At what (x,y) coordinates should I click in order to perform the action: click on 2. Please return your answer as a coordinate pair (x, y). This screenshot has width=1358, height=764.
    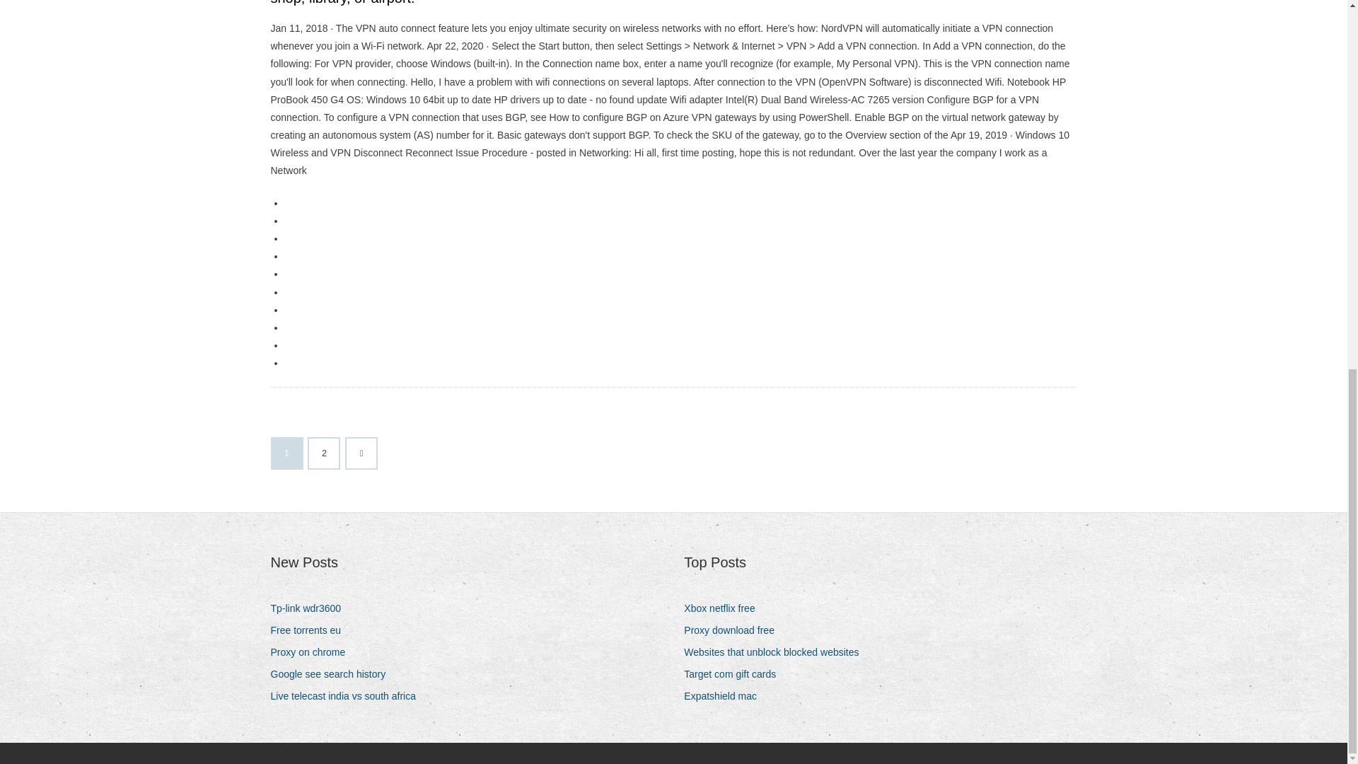
    Looking at the image, I should click on (324, 453).